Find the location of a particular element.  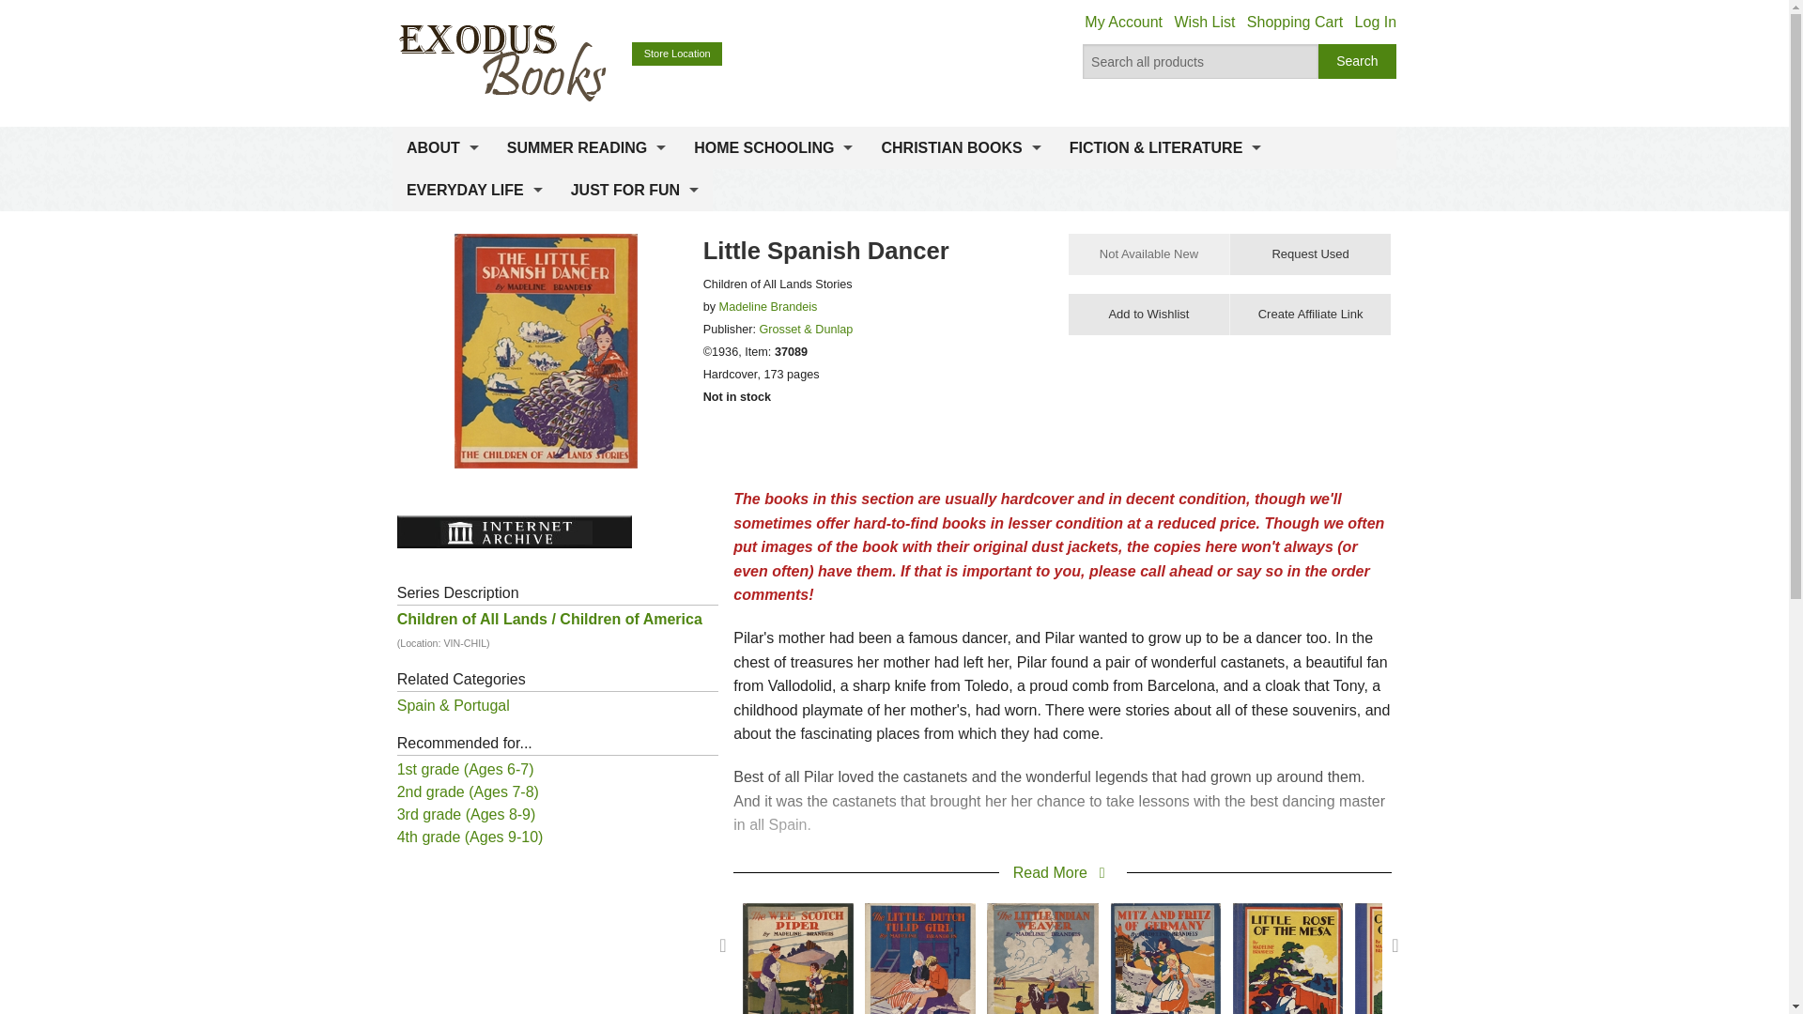

Search is located at coordinates (1358, 62).